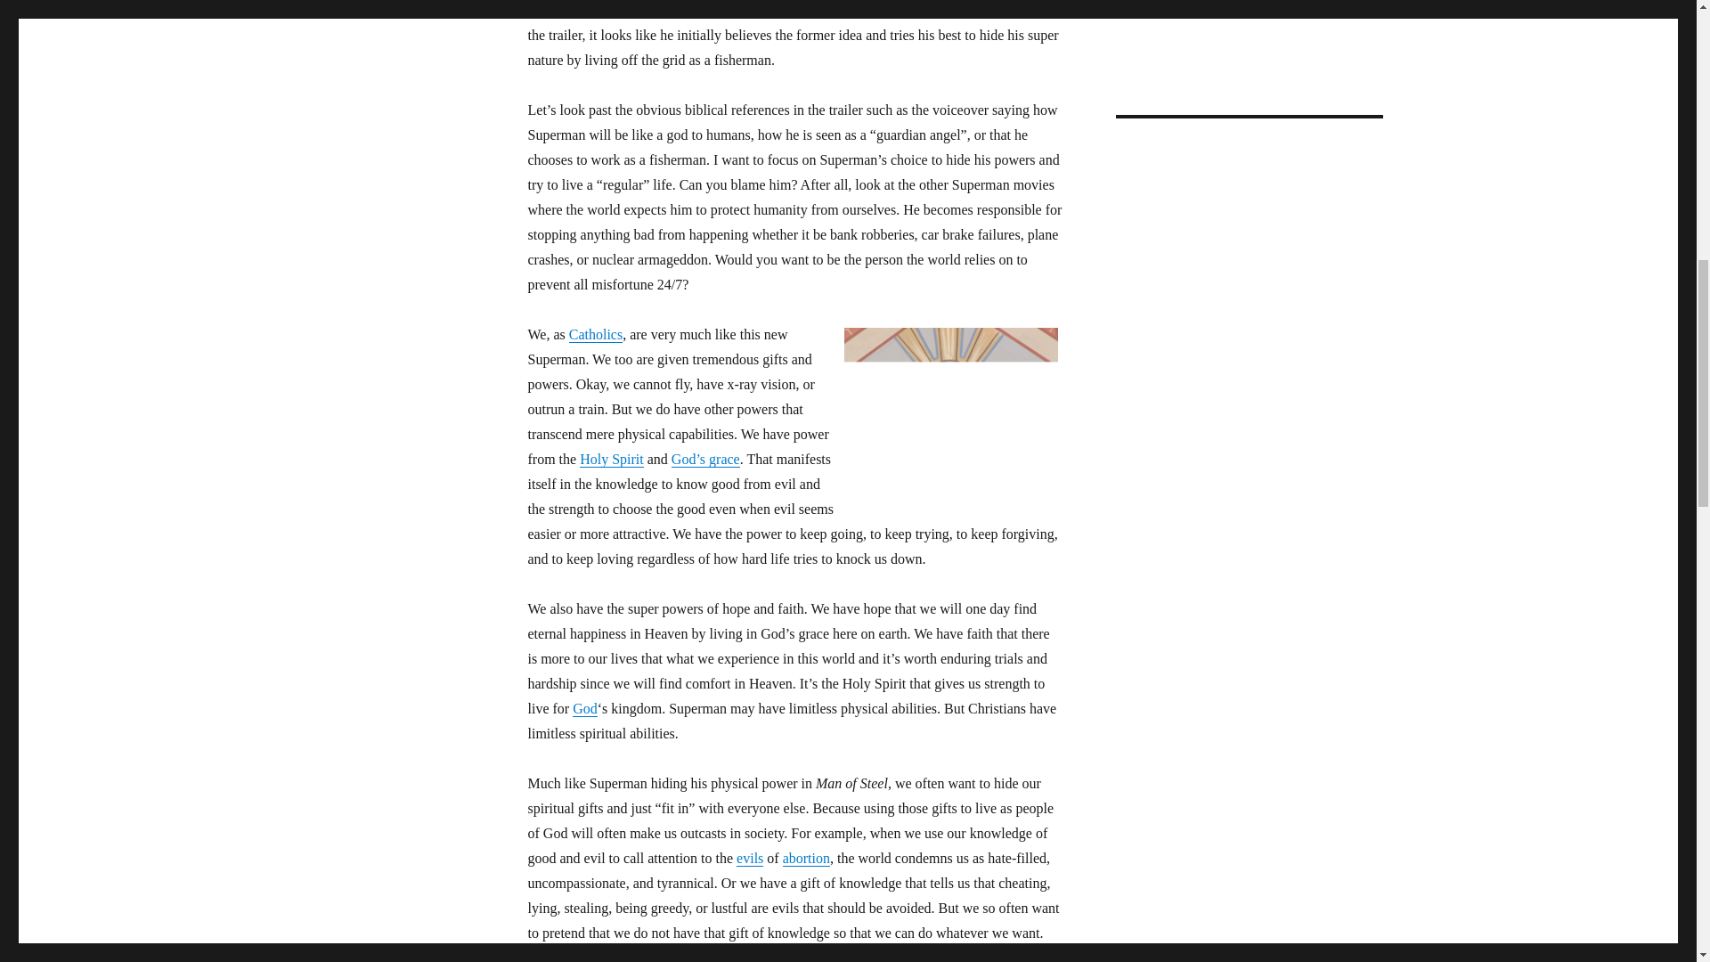 The image size is (1710, 962). I want to click on Holy Spirit, so click(611, 458).